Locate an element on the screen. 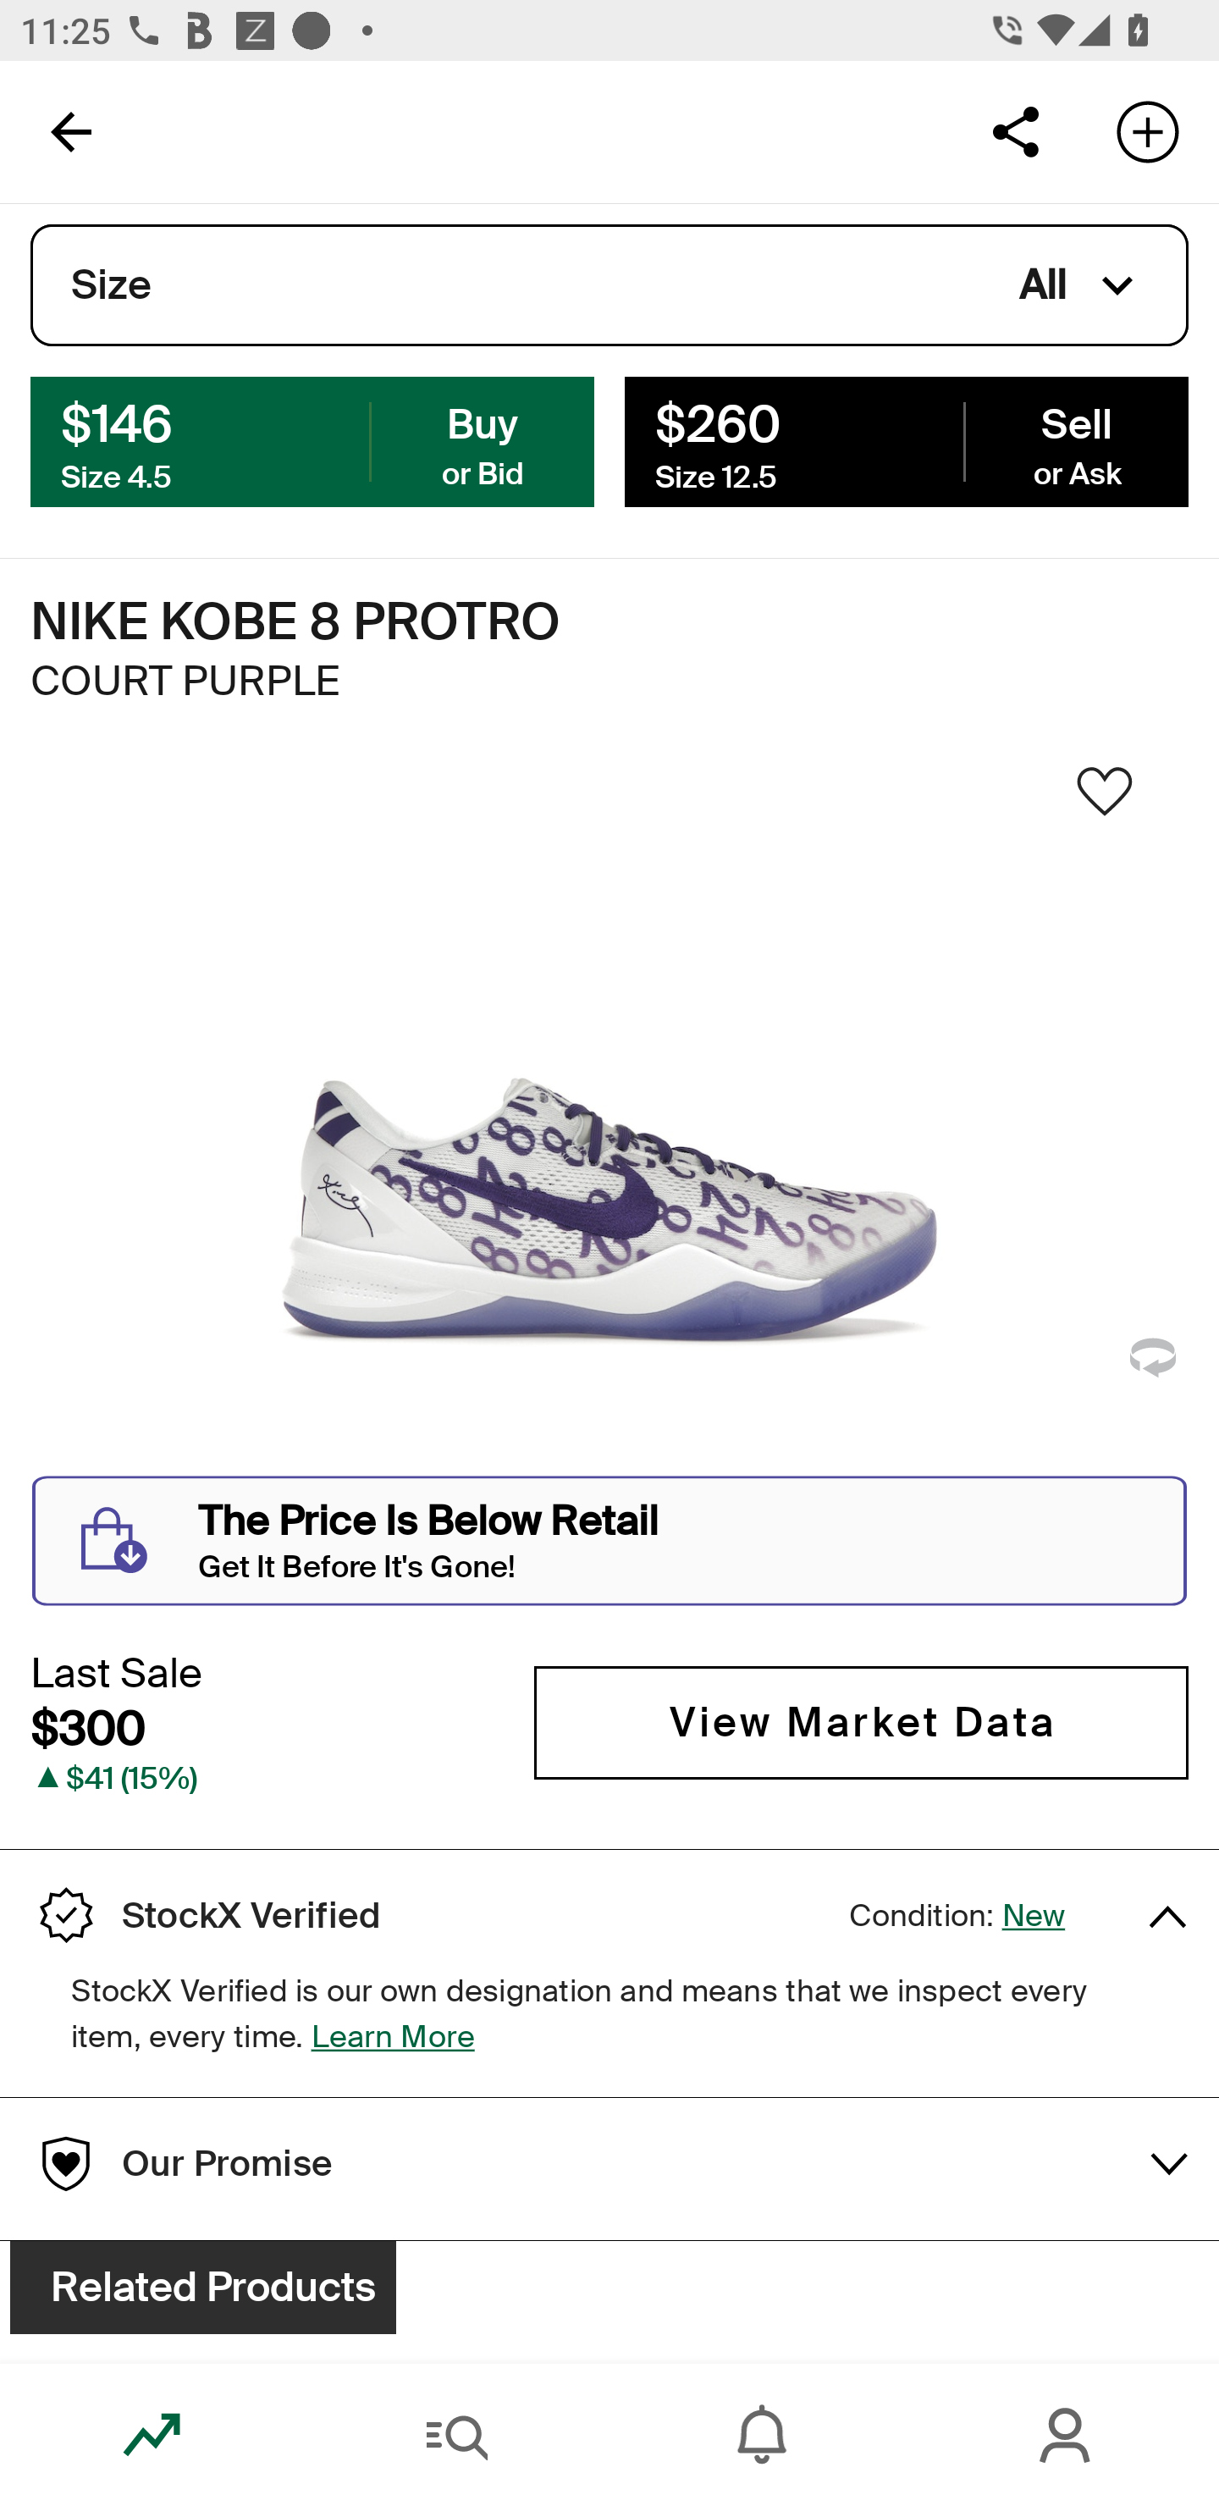 Image resolution: width=1219 pixels, height=2506 pixels. Share is located at coordinates (1015, 130).